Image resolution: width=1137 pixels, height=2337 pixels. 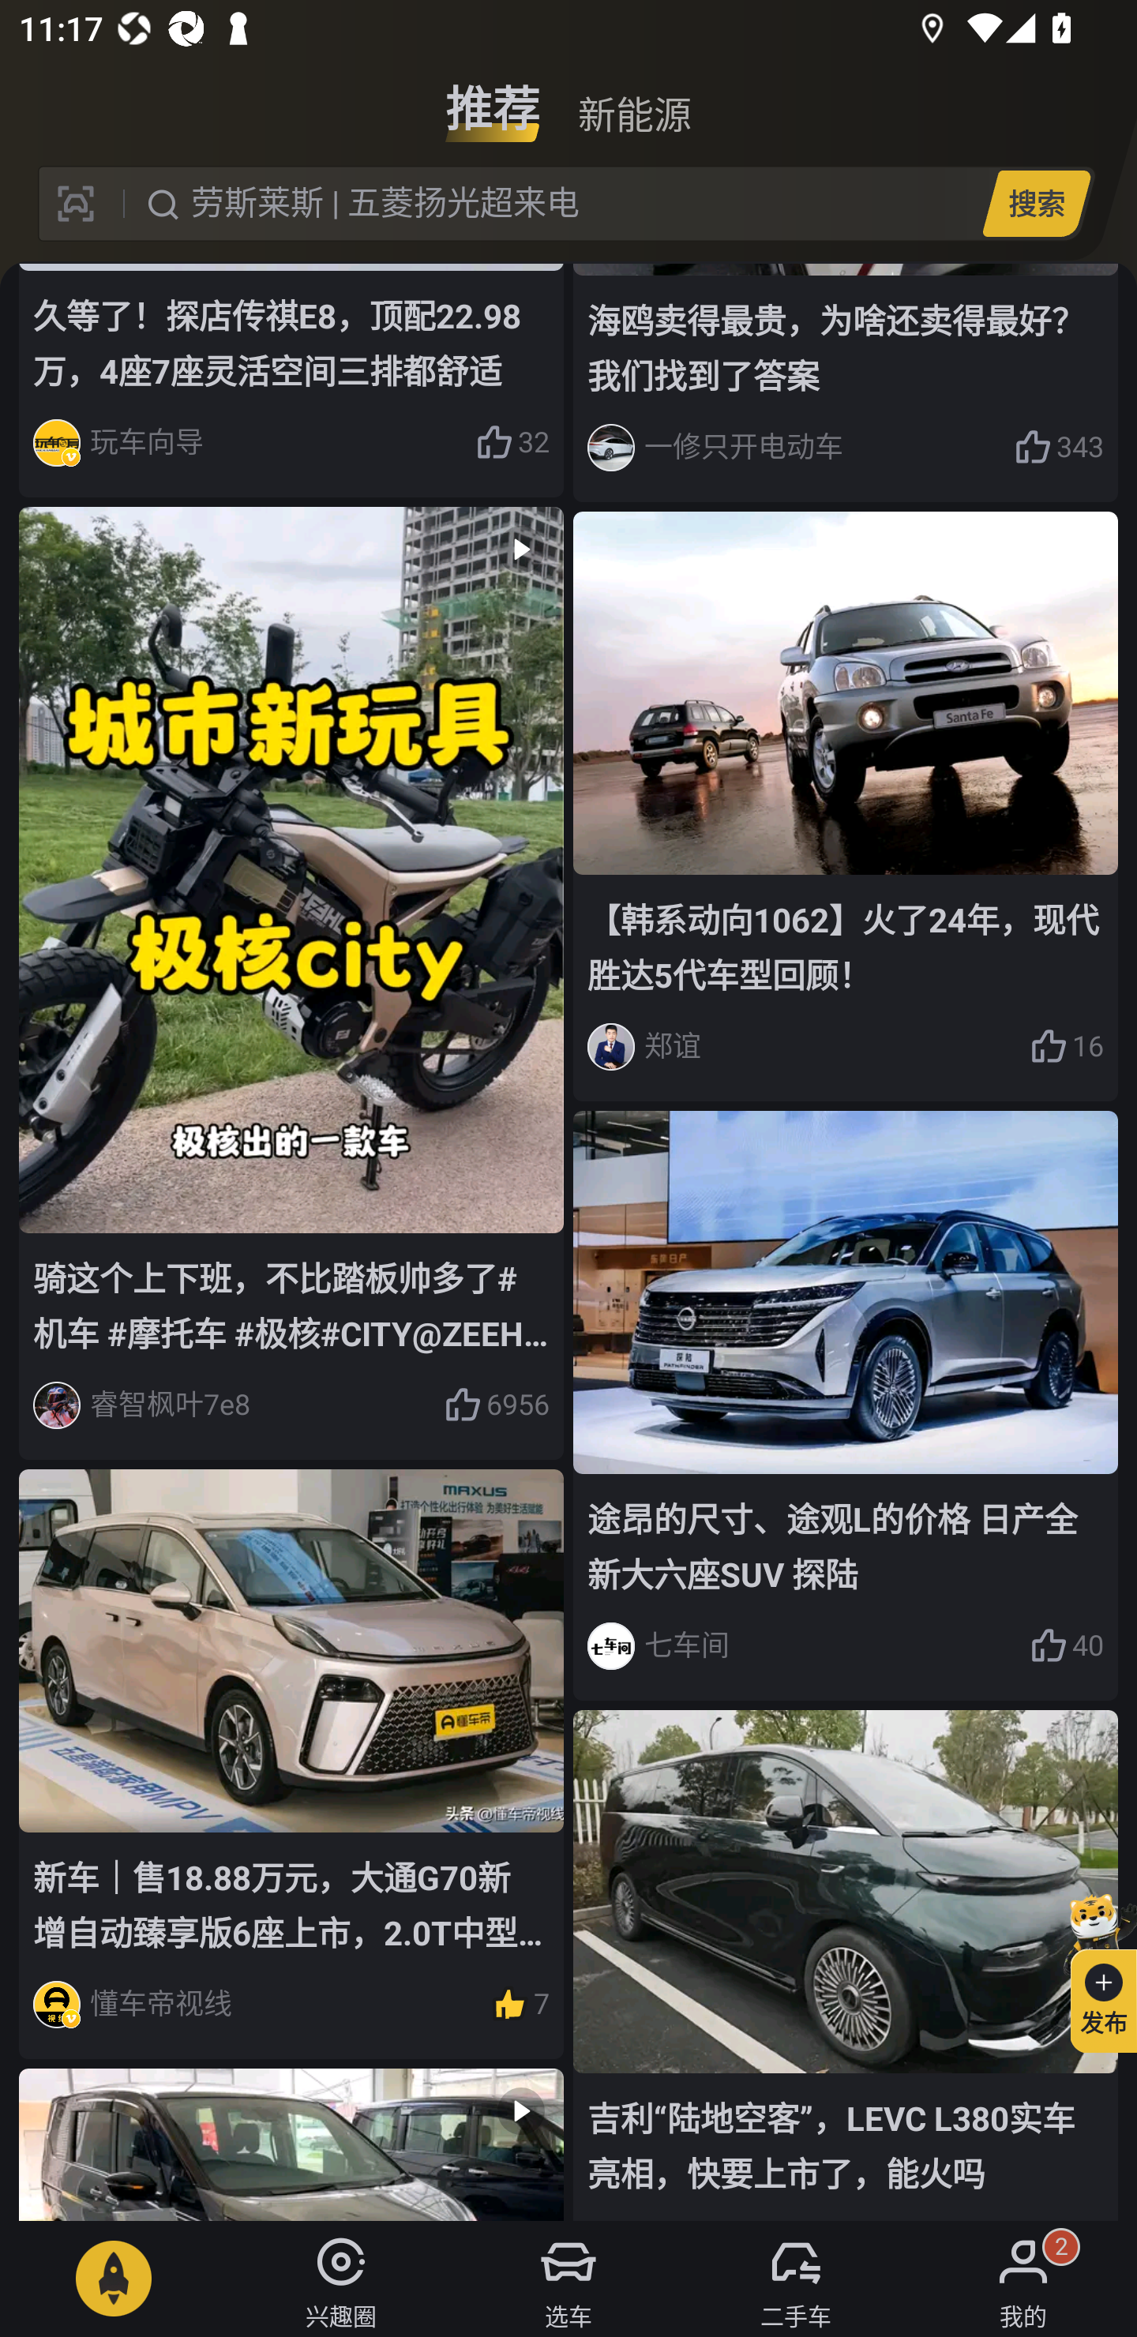 I want to click on 途昂的尺寸、途观L的价格 日产全新大六座SUV 探陆 七车间 40, so click(x=845, y=1405).